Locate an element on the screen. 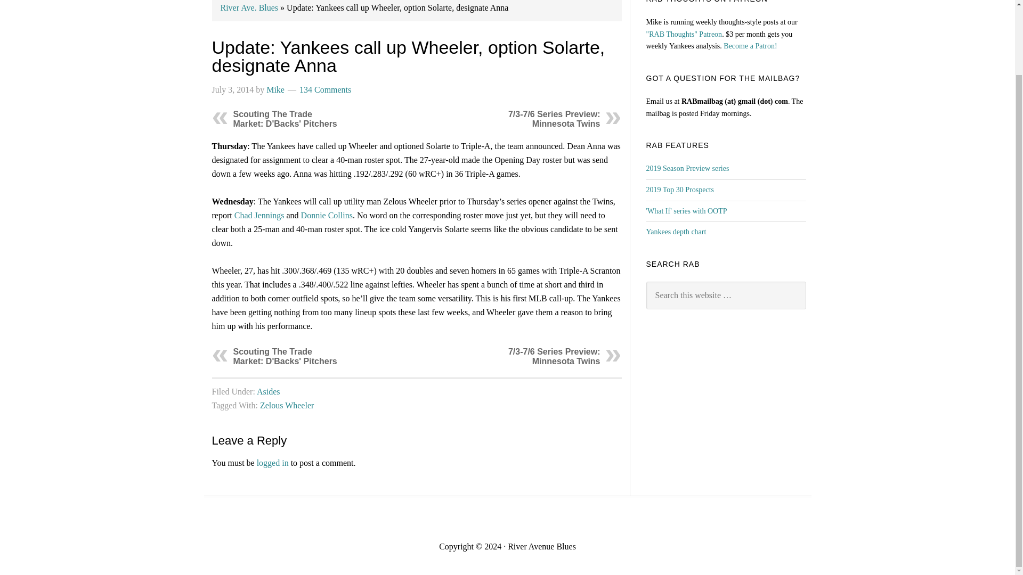  River Ave. Blues is located at coordinates (249, 7).